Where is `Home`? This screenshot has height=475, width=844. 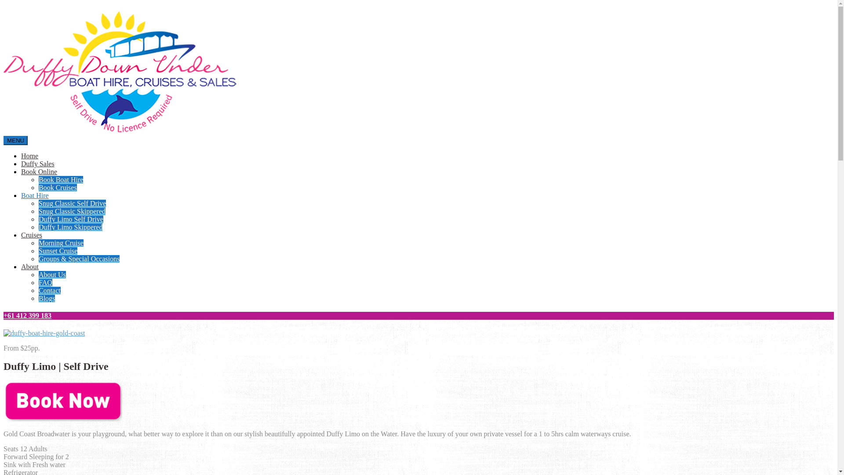 Home is located at coordinates (30, 156).